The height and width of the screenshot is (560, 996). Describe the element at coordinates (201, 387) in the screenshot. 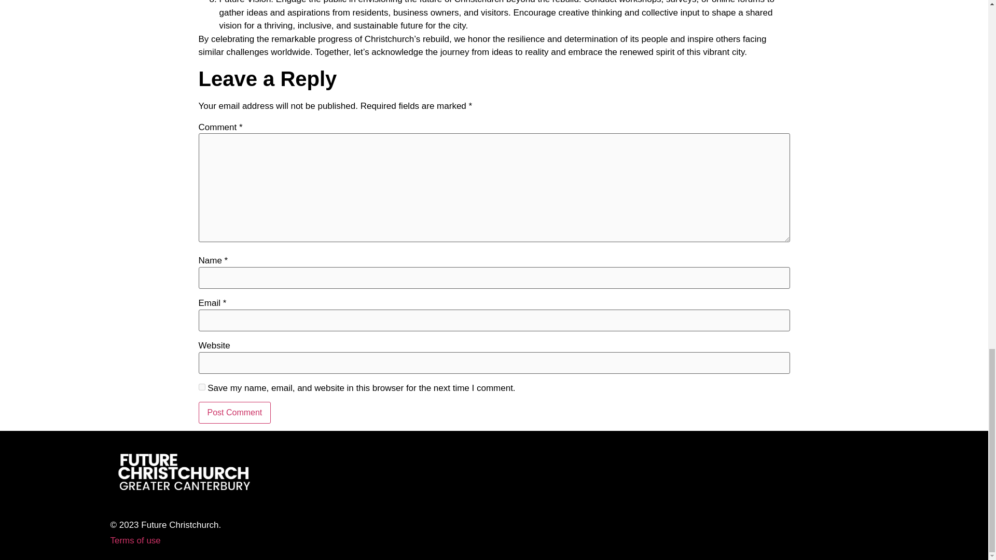

I see `yes` at that location.